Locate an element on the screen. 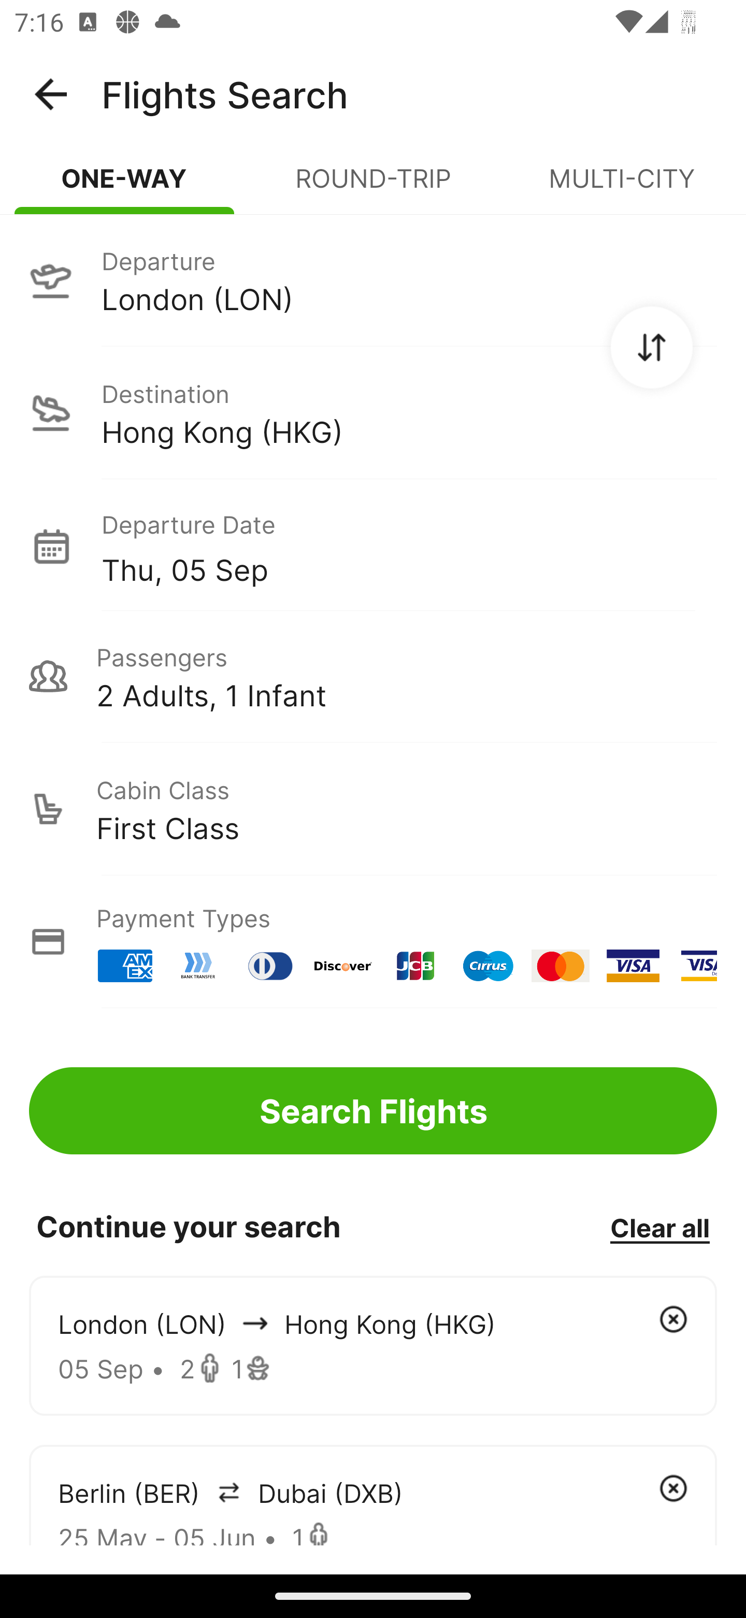  MULTI-CITY is located at coordinates (622, 187).